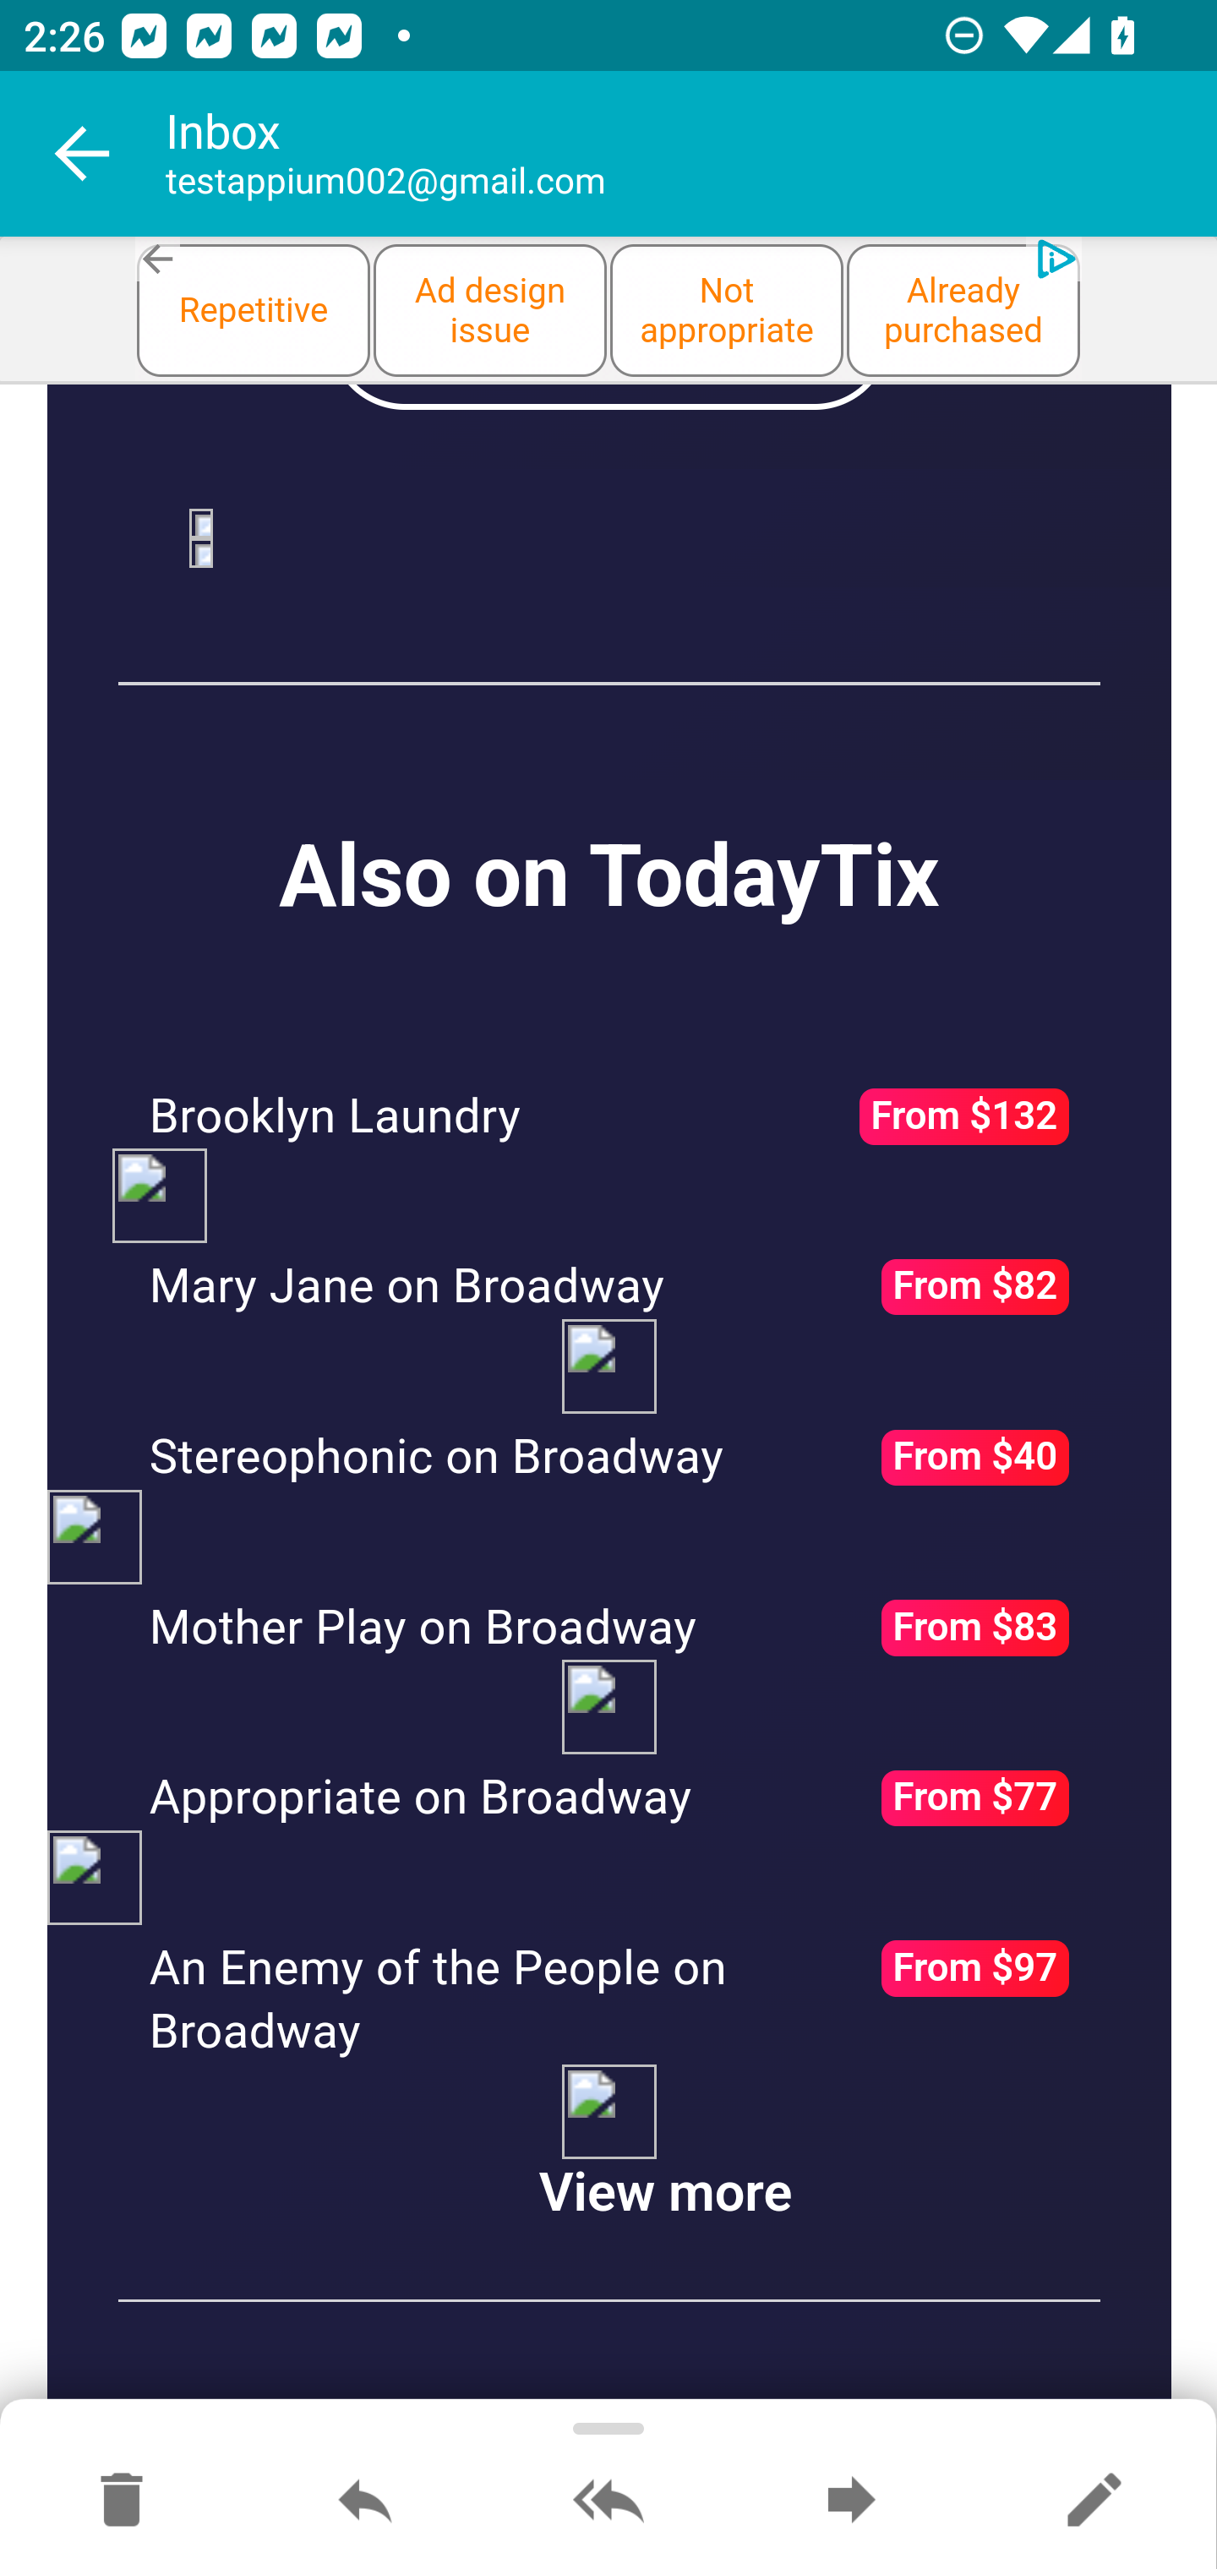  What do you see at coordinates (664, 2197) in the screenshot?
I see `View more` at bounding box center [664, 2197].